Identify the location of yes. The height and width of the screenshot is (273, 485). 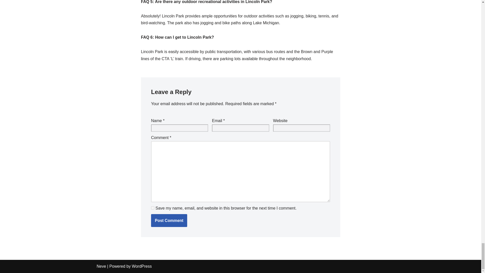
(153, 208).